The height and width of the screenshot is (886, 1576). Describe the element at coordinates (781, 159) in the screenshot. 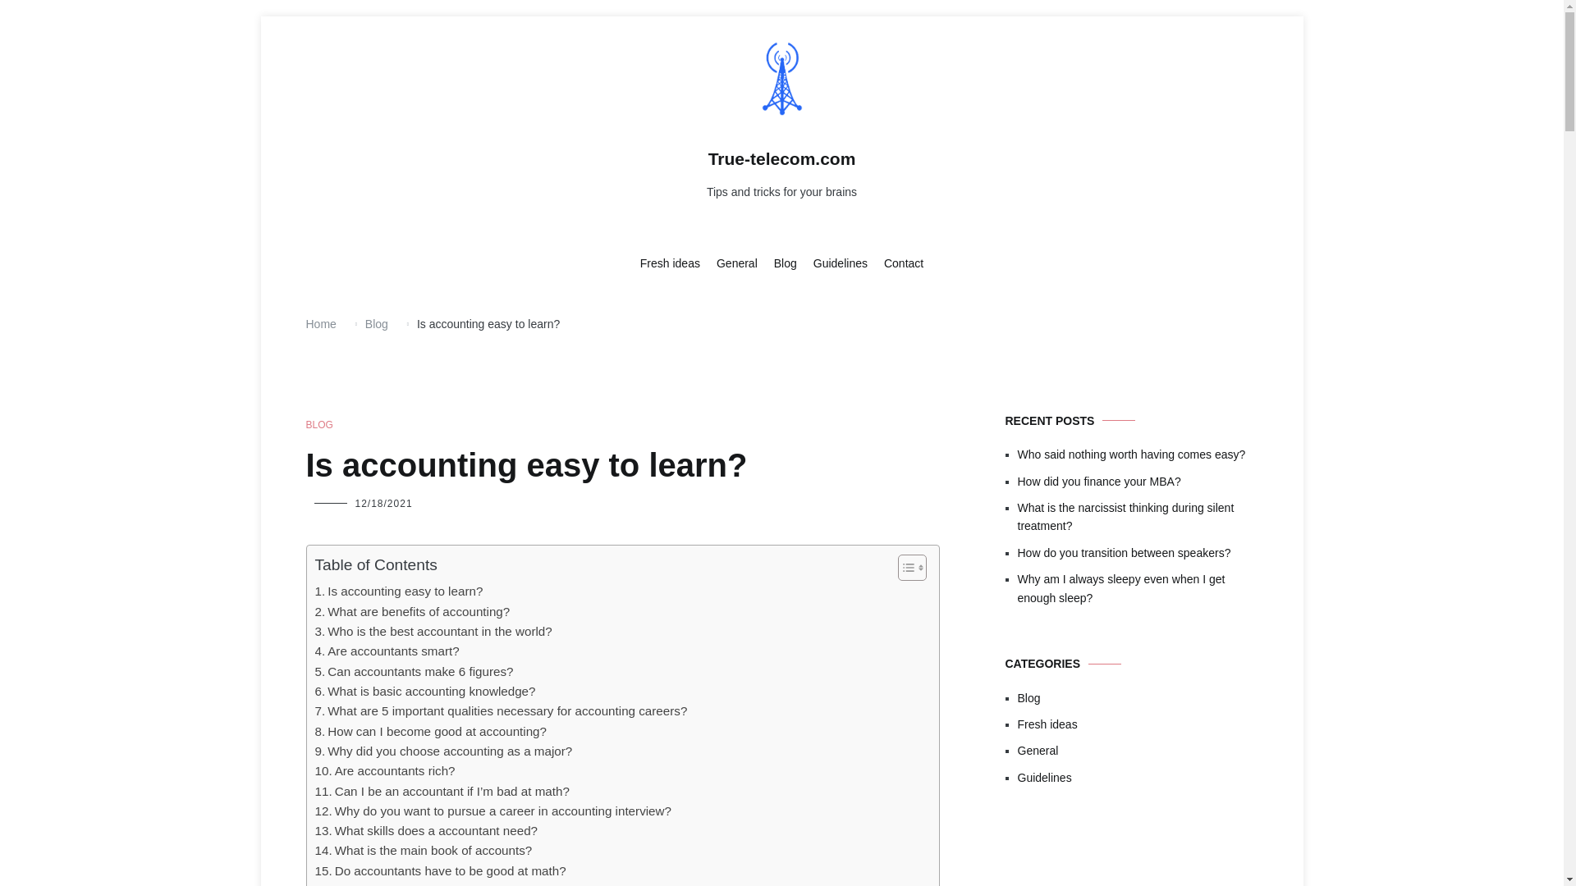

I see `True-telecom.com` at that location.